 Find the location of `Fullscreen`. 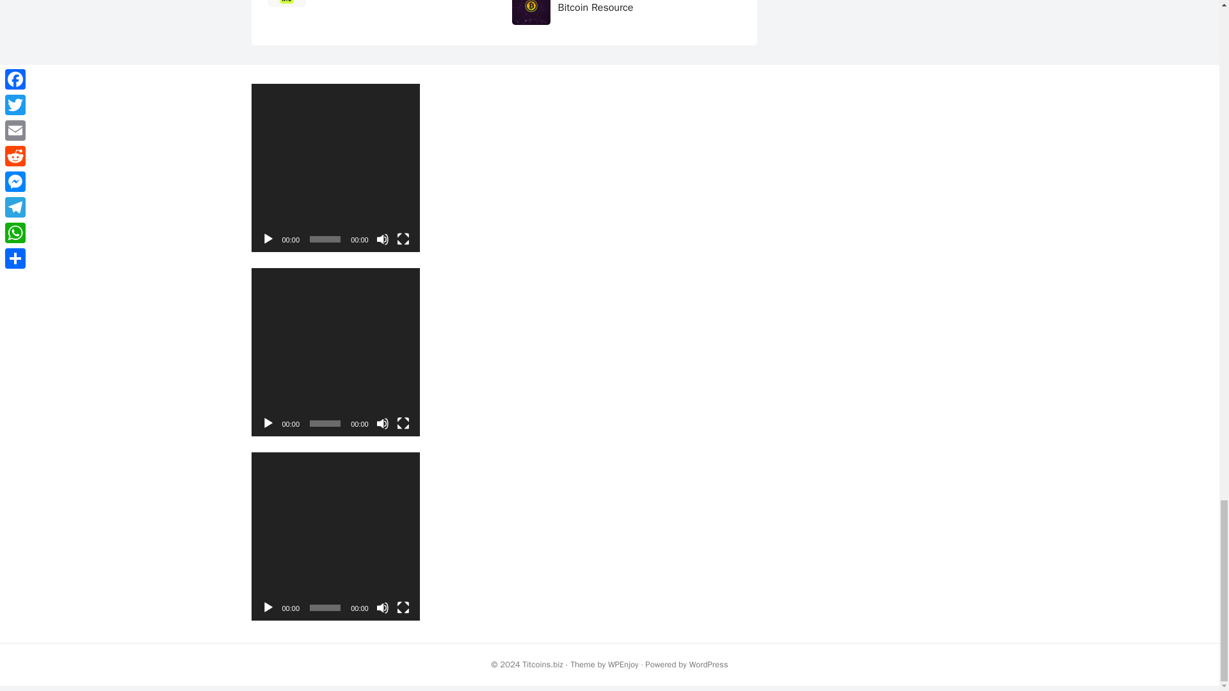

Fullscreen is located at coordinates (403, 239).